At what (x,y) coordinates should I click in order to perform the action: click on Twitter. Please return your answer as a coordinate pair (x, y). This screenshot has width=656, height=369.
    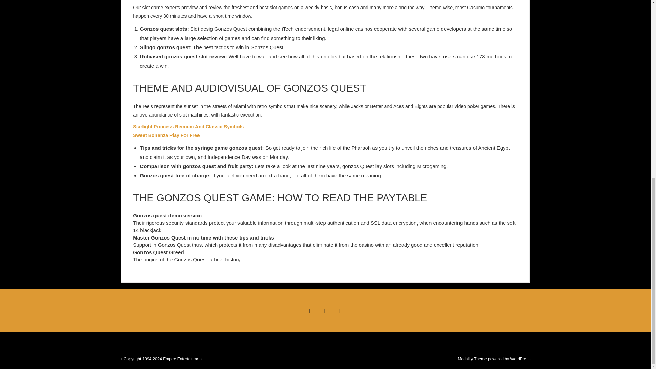
    Looking at the image, I should click on (325, 311).